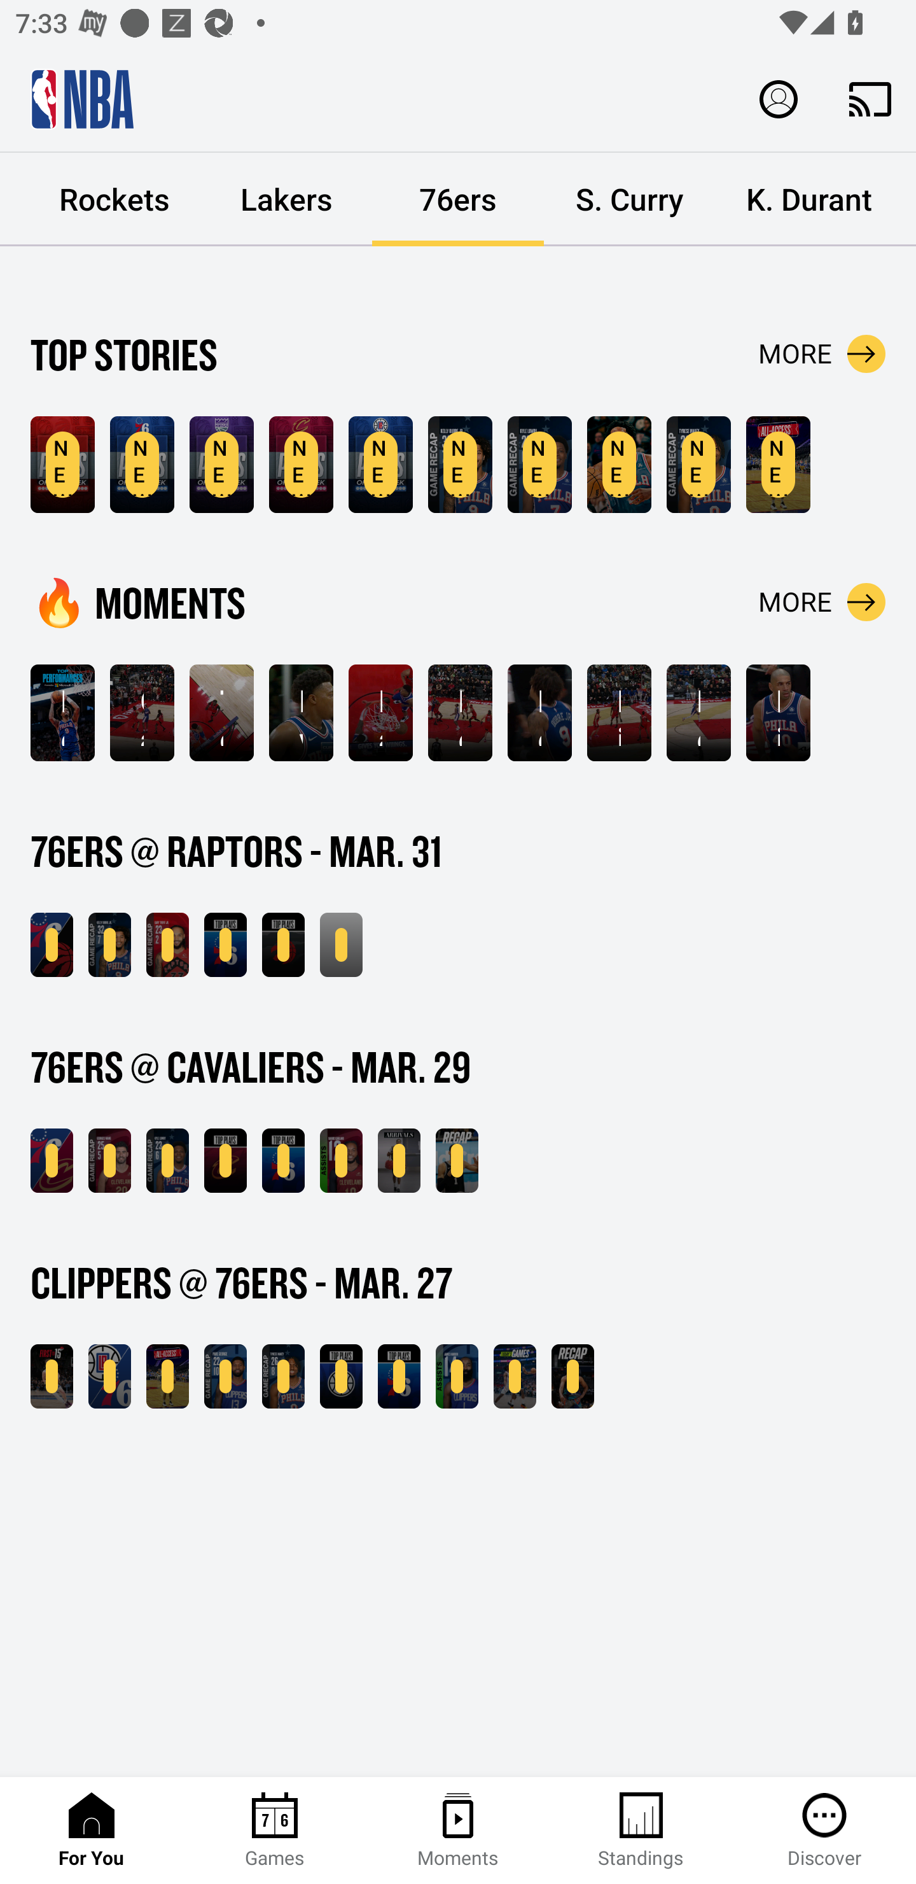  Describe the element at coordinates (460, 465) in the screenshot. I see `Highlights From Kelly Oubre Jr's 32-Point Game NEW` at that location.